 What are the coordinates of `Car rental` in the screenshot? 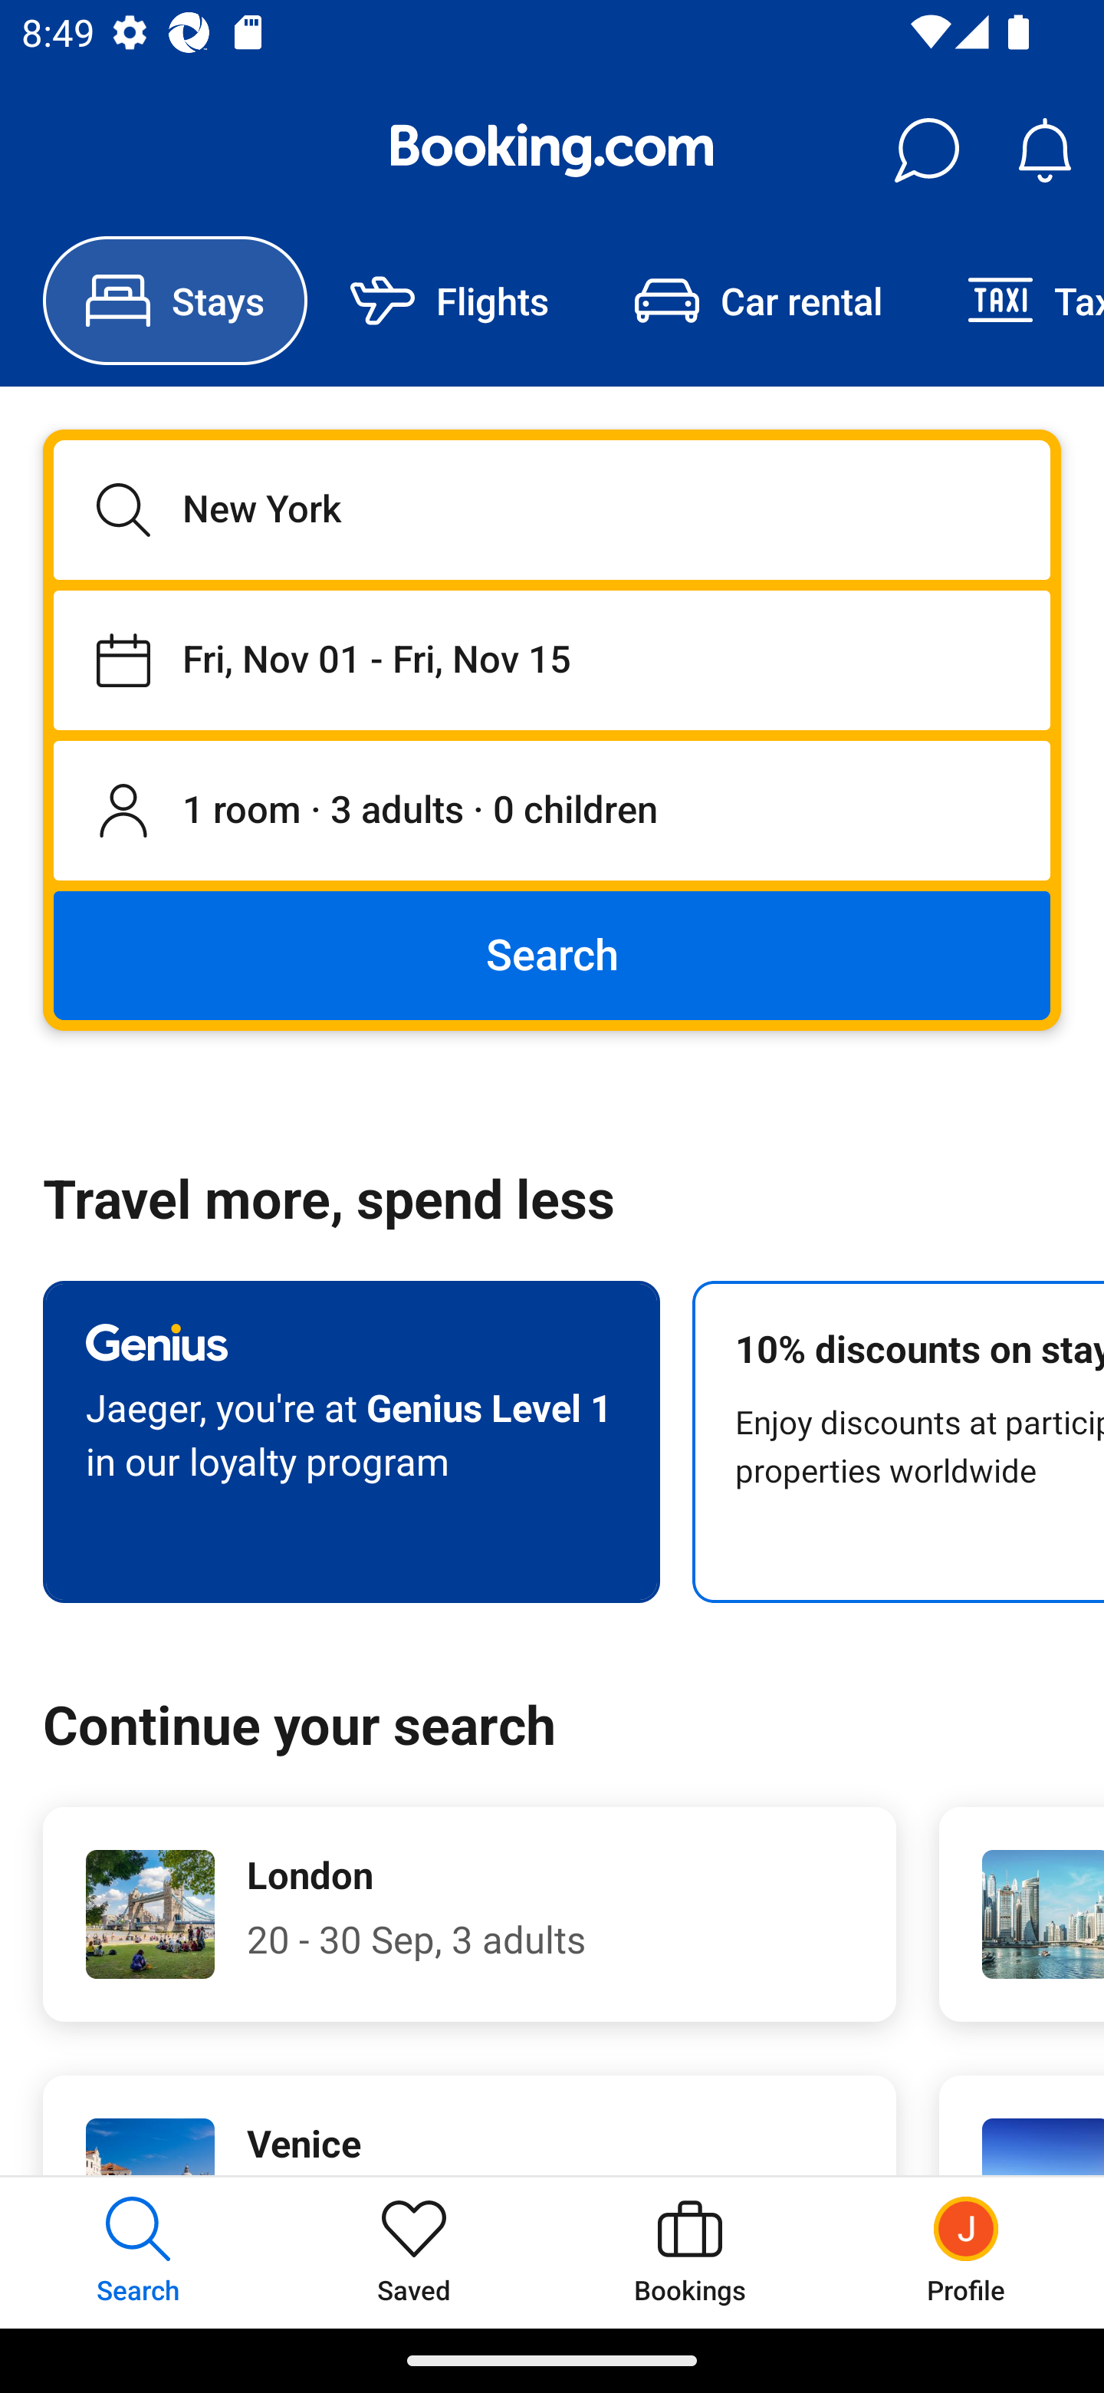 It's located at (757, 301).